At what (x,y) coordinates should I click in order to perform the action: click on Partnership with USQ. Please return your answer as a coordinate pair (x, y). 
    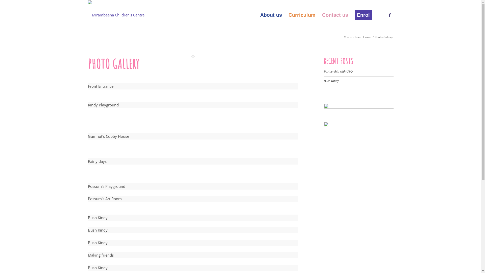
    Looking at the image, I should click on (338, 72).